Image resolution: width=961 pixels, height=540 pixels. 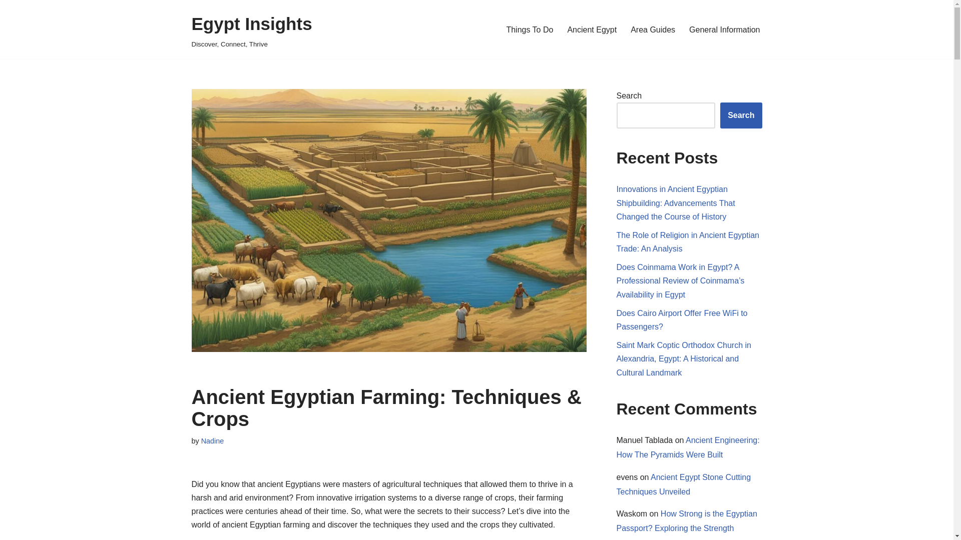 What do you see at coordinates (741, 115) in the screenshot?
I see `Ancient Egypt` at bounding box center [741, 115].